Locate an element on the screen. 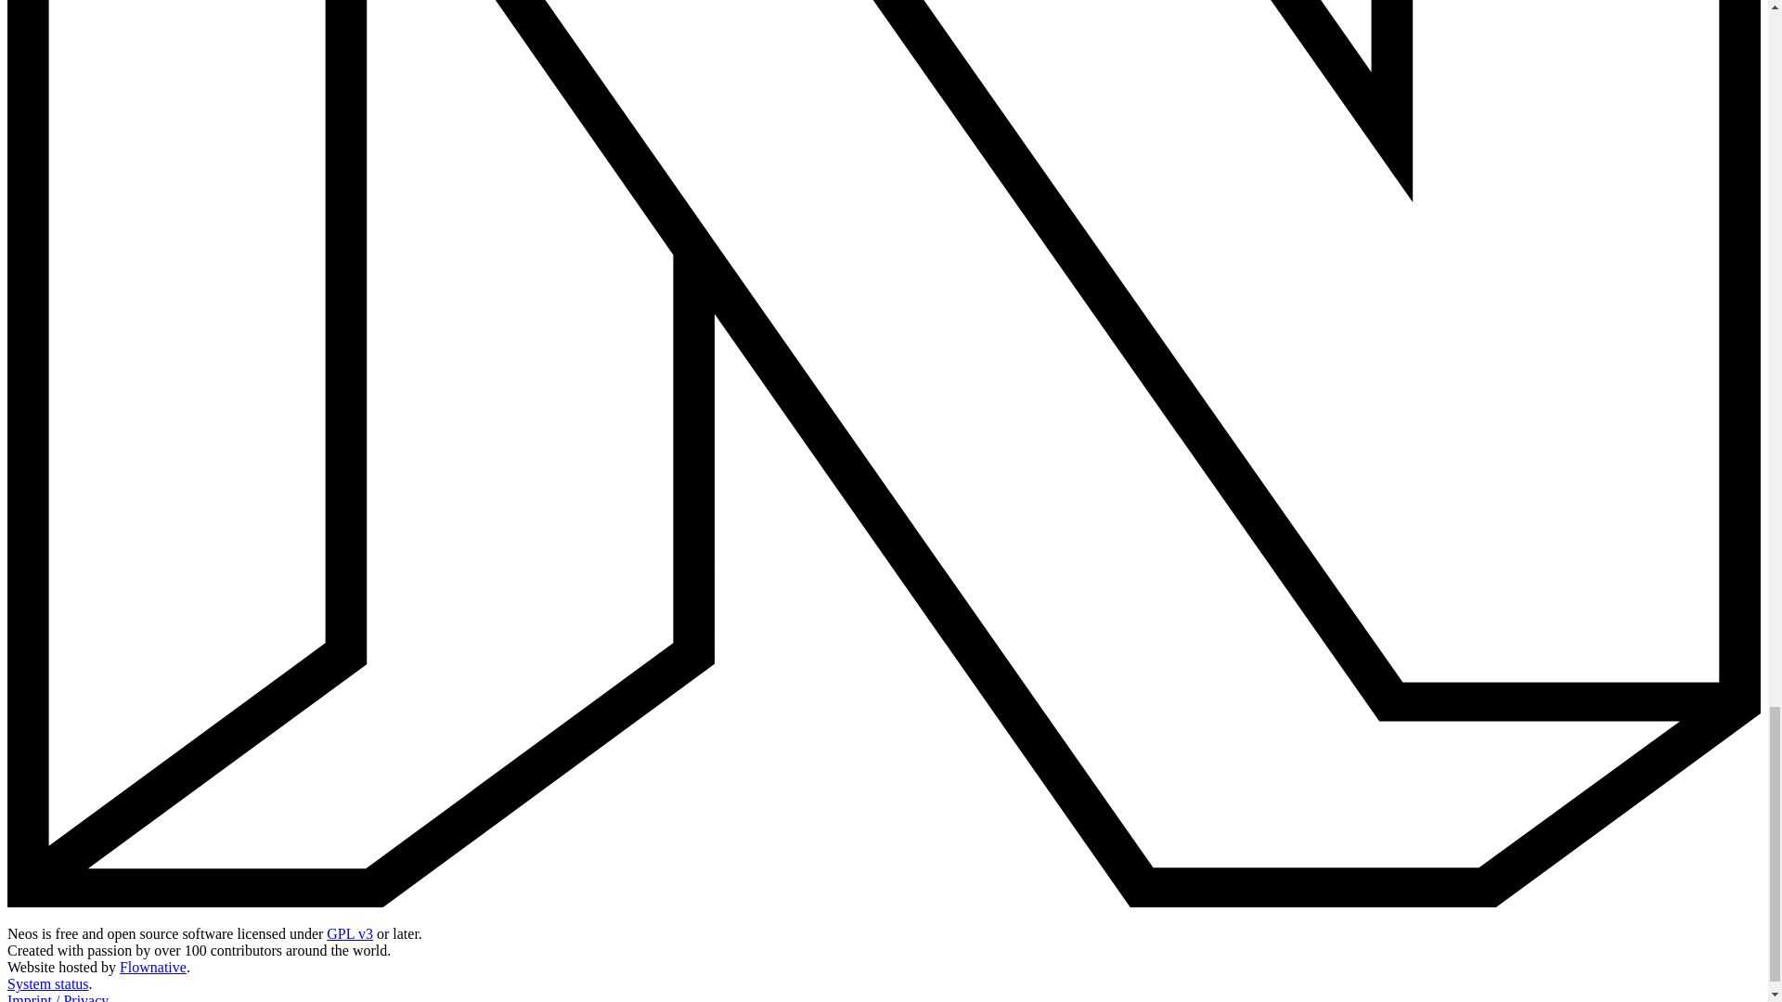  Flownative is located at coordinates (152, 967).